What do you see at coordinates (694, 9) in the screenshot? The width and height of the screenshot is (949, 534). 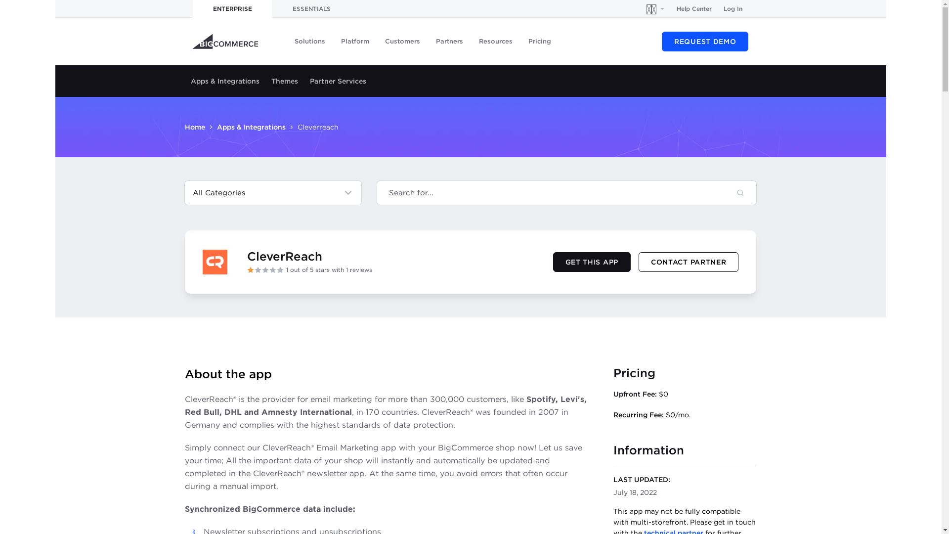 I see `Help Center` at bounding box center [694, 9].